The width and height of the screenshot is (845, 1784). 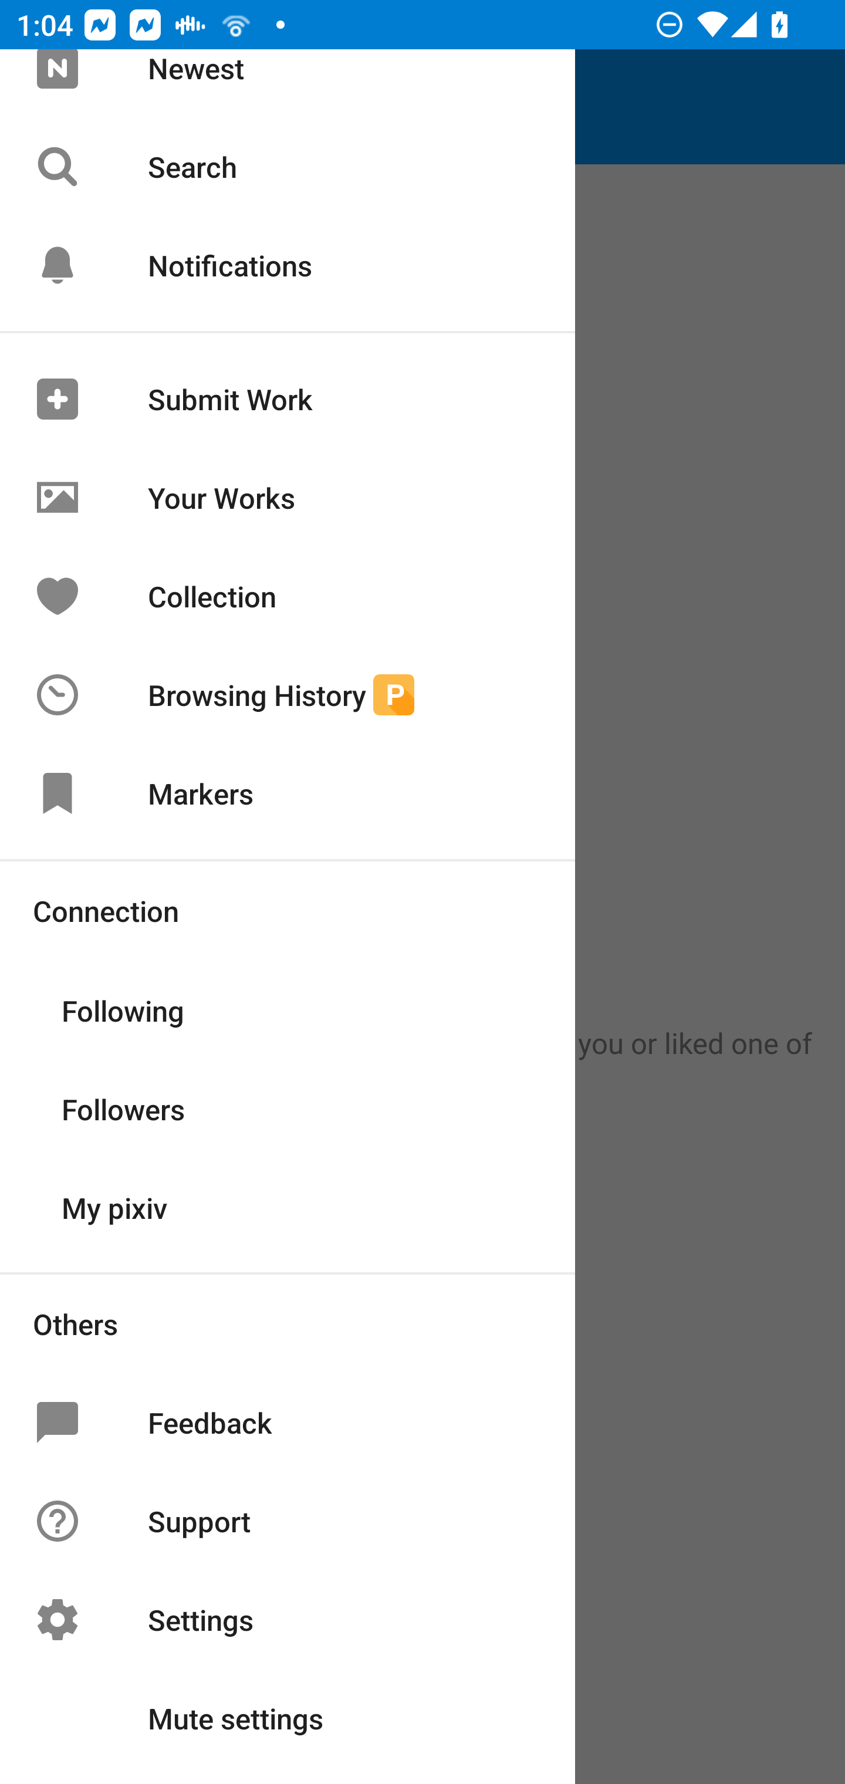 I want to click on Your Works, so click(x=288, y=498).